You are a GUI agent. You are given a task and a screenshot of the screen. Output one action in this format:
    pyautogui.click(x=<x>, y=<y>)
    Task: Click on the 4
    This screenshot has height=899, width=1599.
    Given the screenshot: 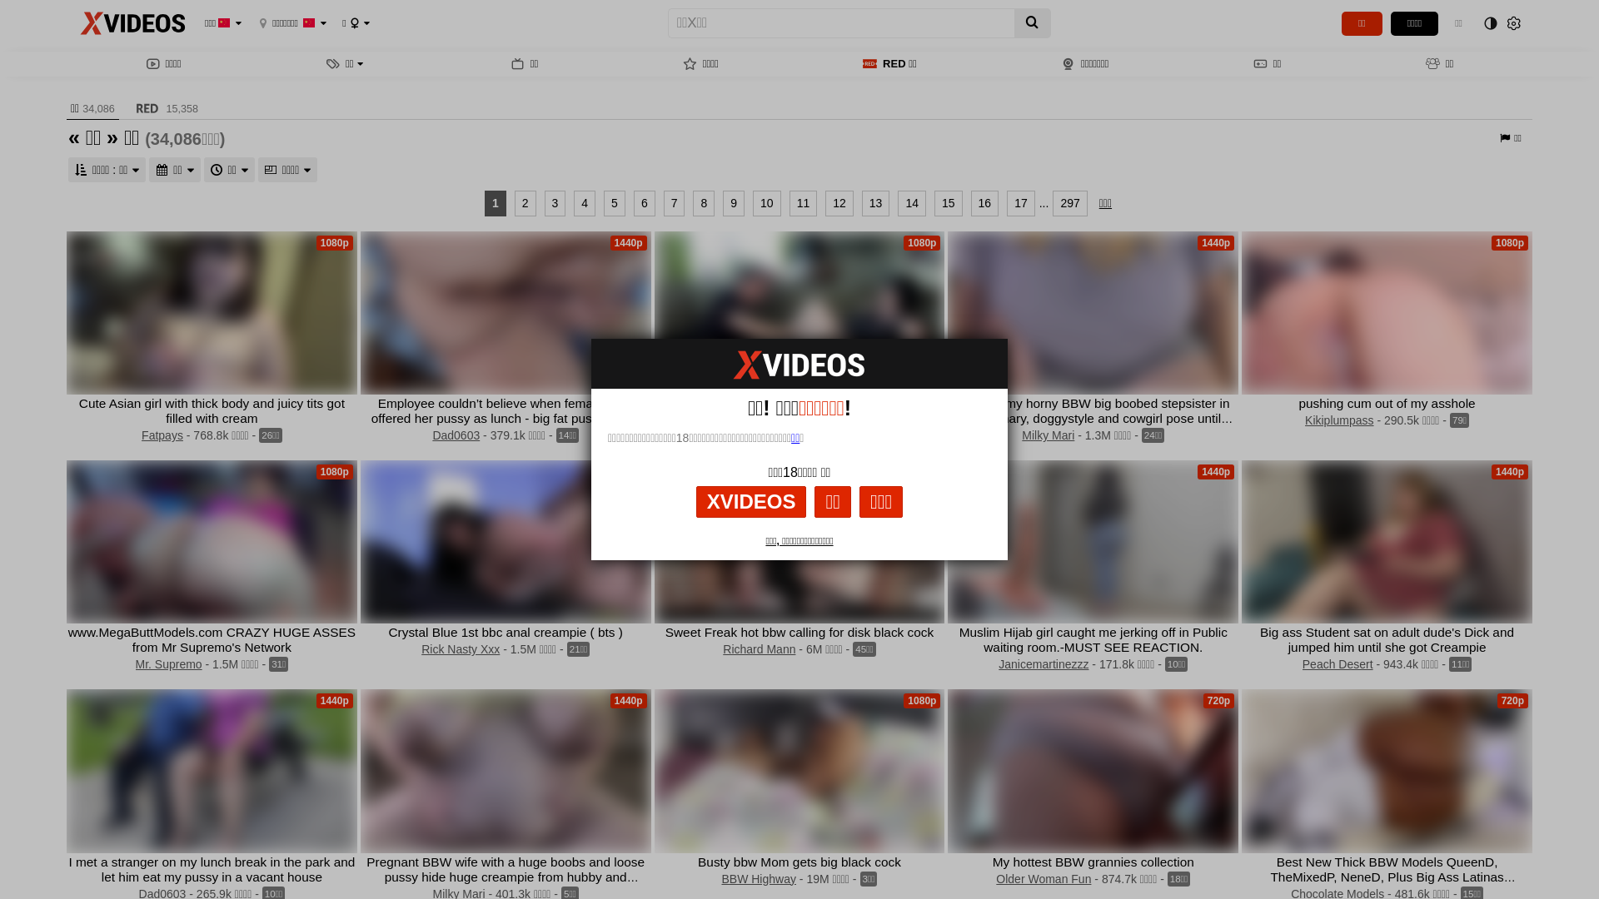 What is the action you would take?
    pyautogui.click(x=585, y=203)
    